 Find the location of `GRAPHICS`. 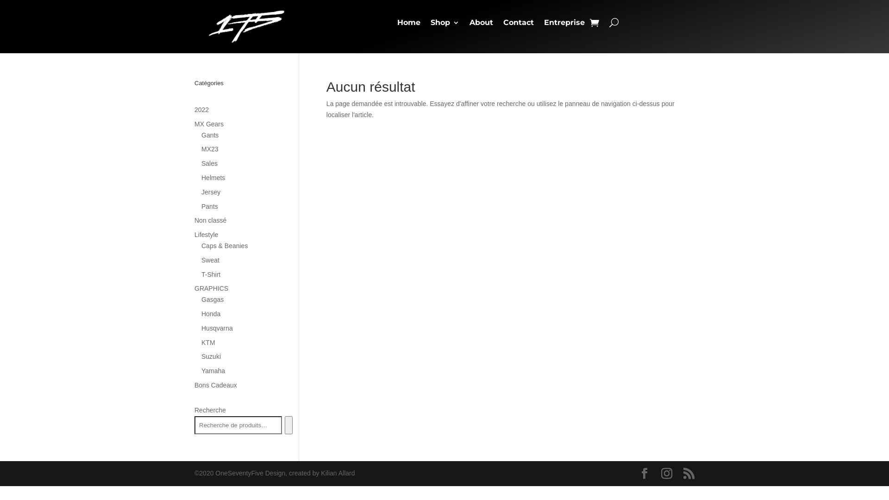

GRAPHICS is located at coordinates (211, 288).